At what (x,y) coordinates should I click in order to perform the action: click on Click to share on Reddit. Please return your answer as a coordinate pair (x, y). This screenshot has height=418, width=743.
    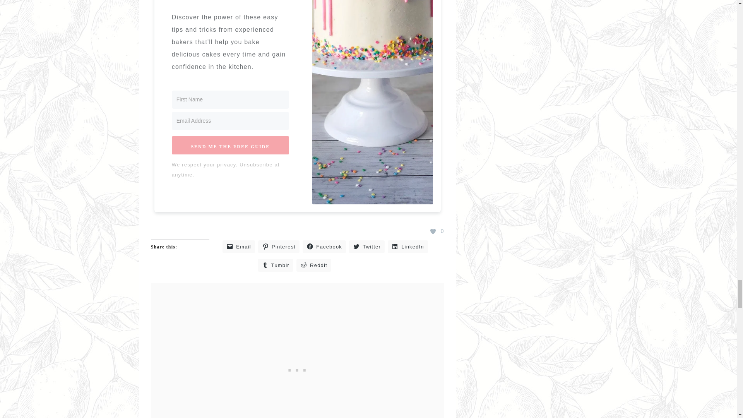
    Looking at the image, I should click on (314, 265).